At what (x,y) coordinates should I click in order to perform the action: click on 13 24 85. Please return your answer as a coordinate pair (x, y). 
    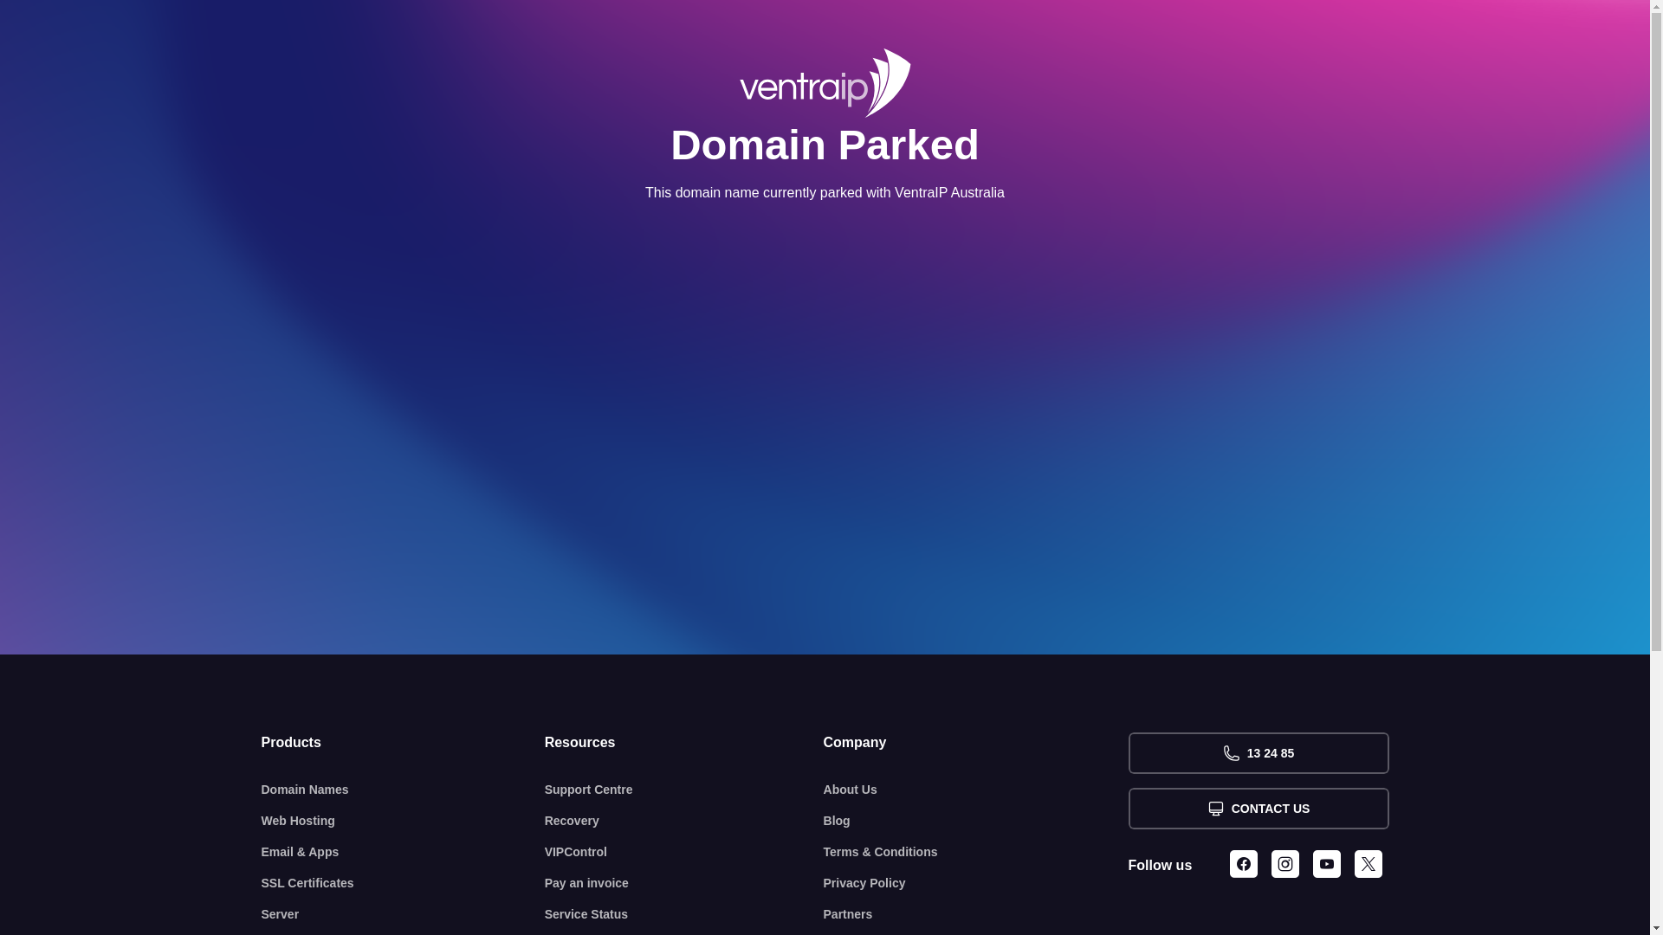
    Looking at the image, I should click on (1258, 753).